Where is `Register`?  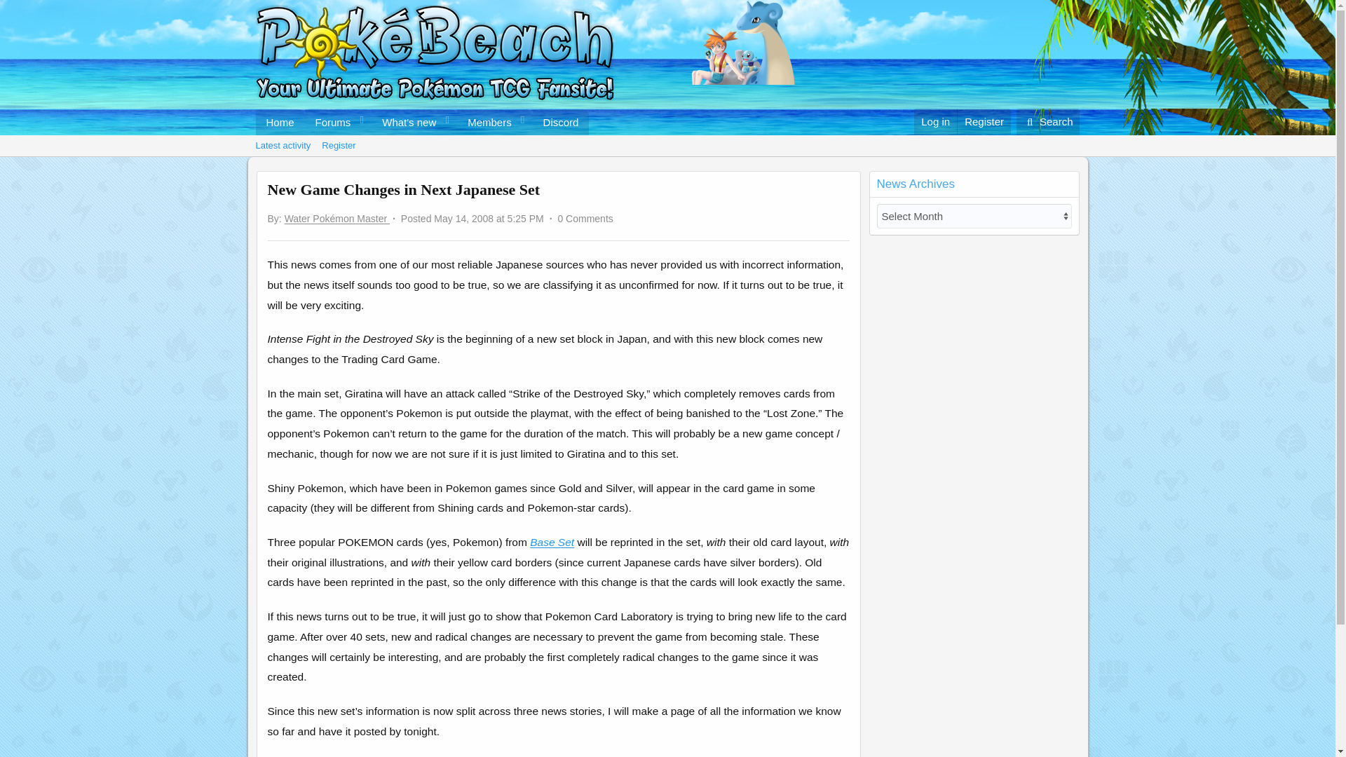 Register is located at coordinates (561, 122).